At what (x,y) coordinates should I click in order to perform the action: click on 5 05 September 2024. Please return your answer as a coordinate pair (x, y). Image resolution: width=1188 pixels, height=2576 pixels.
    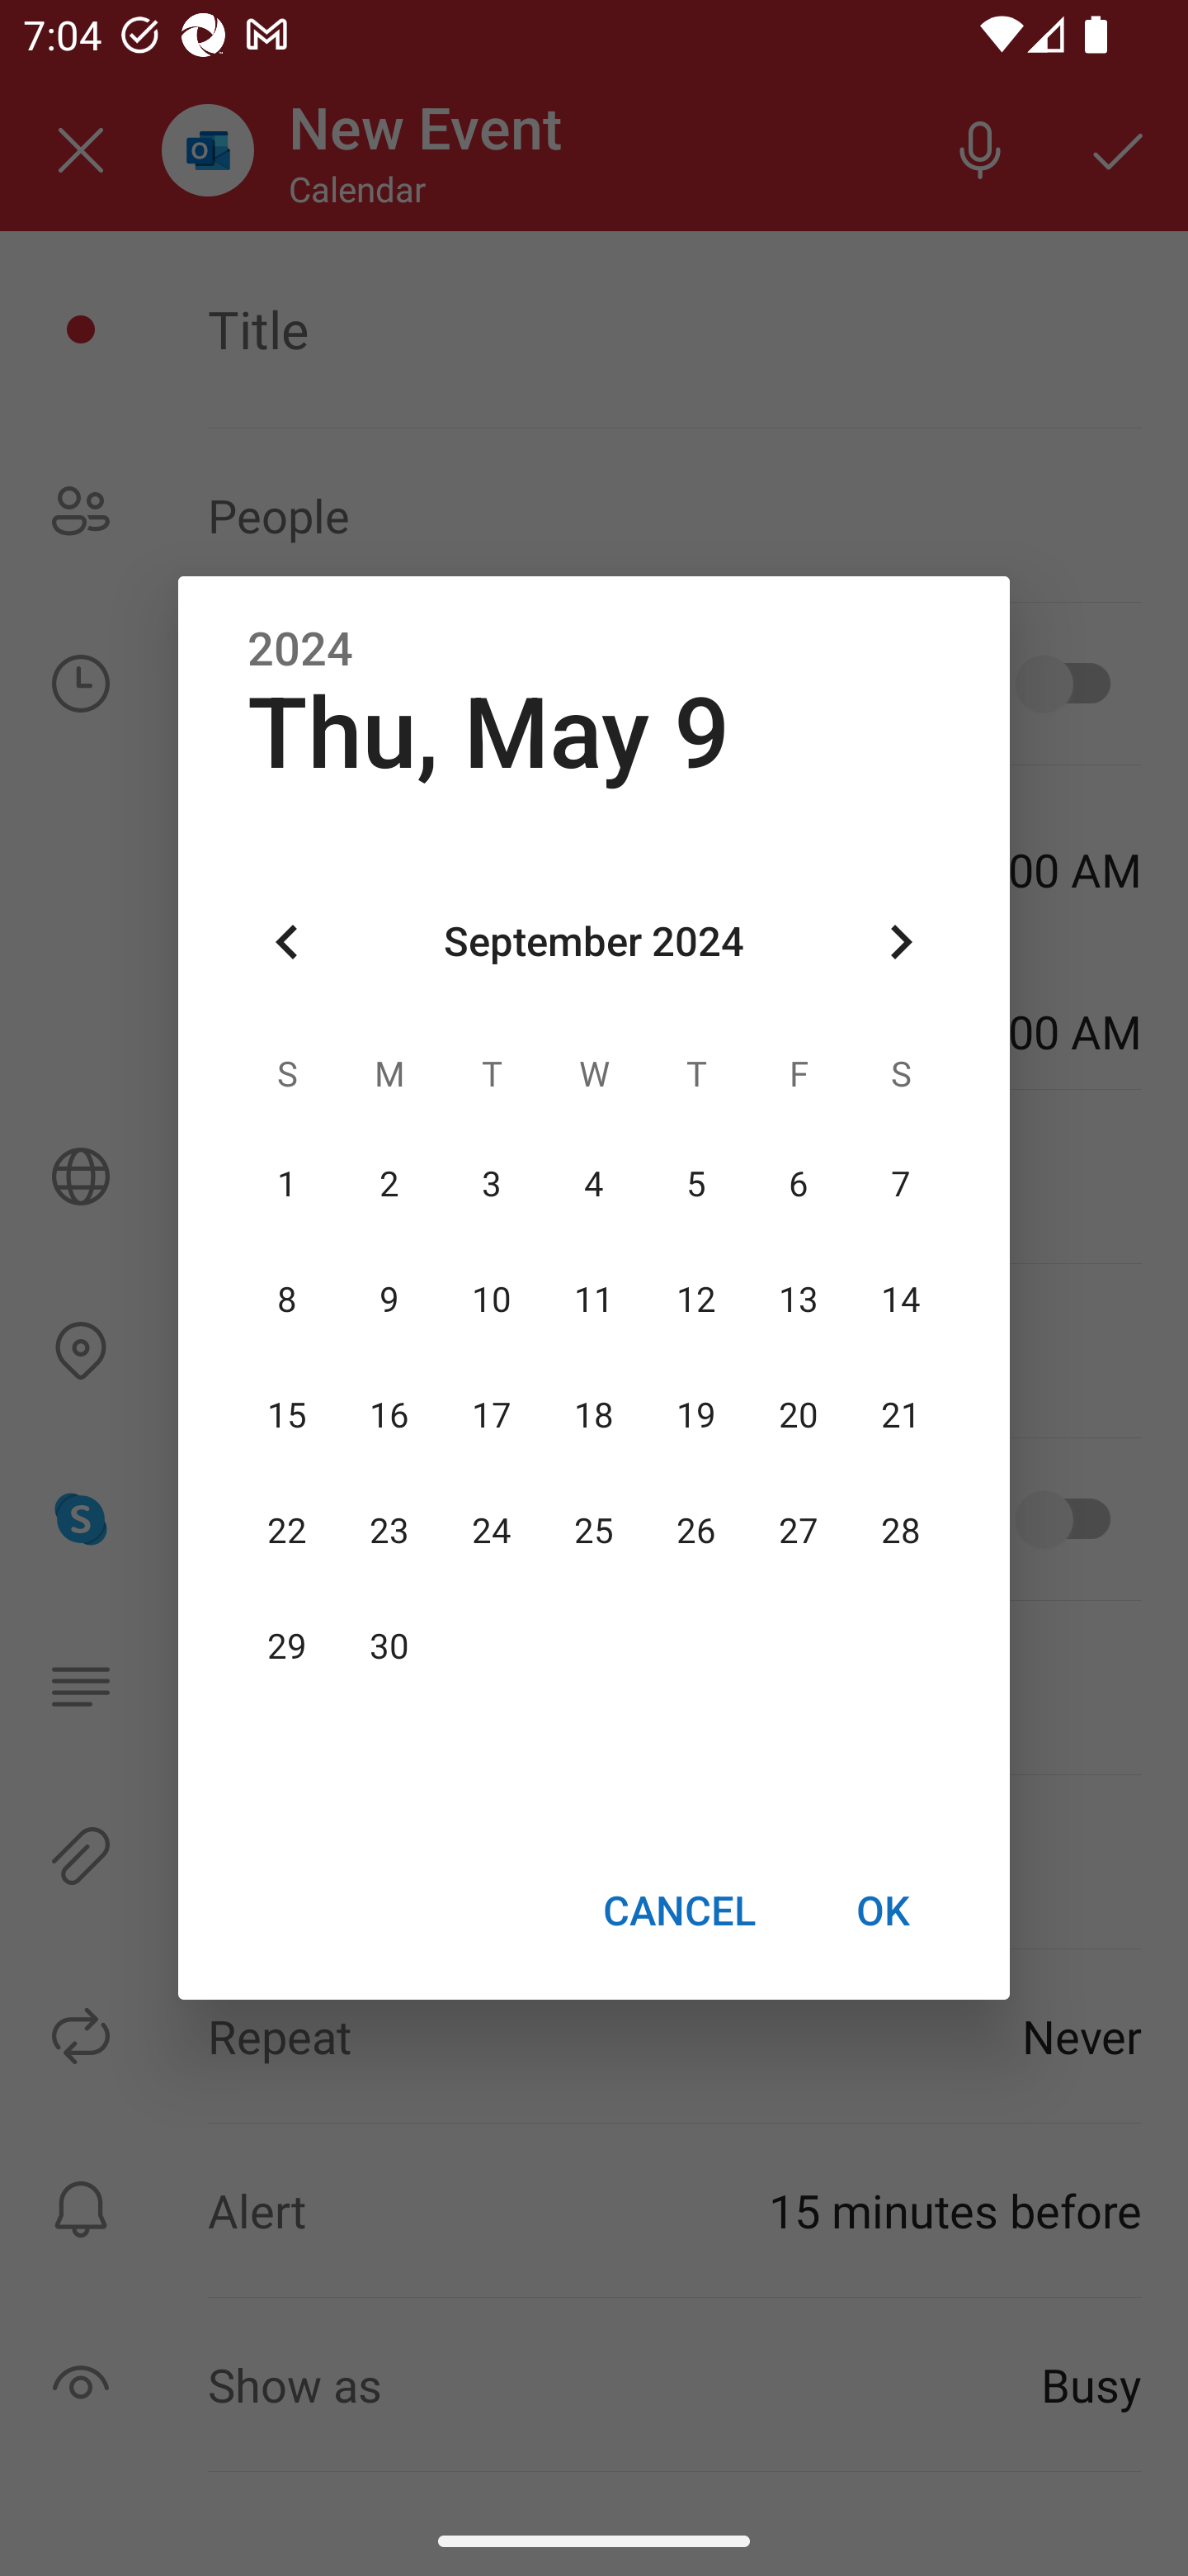
    Looking at the image, I should click on (695, 1184).